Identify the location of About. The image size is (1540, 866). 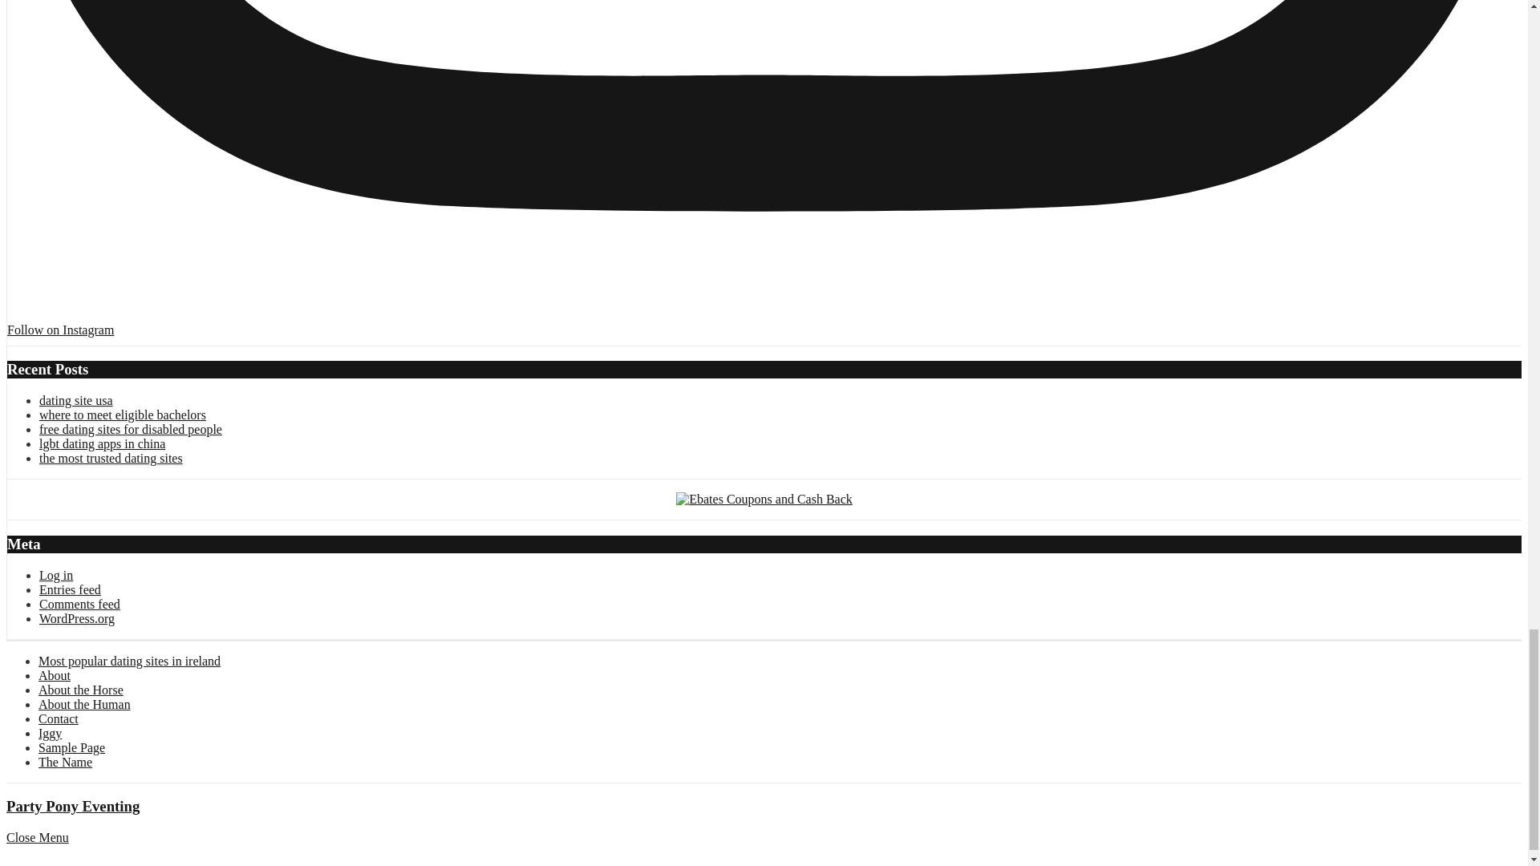
(55, 675).